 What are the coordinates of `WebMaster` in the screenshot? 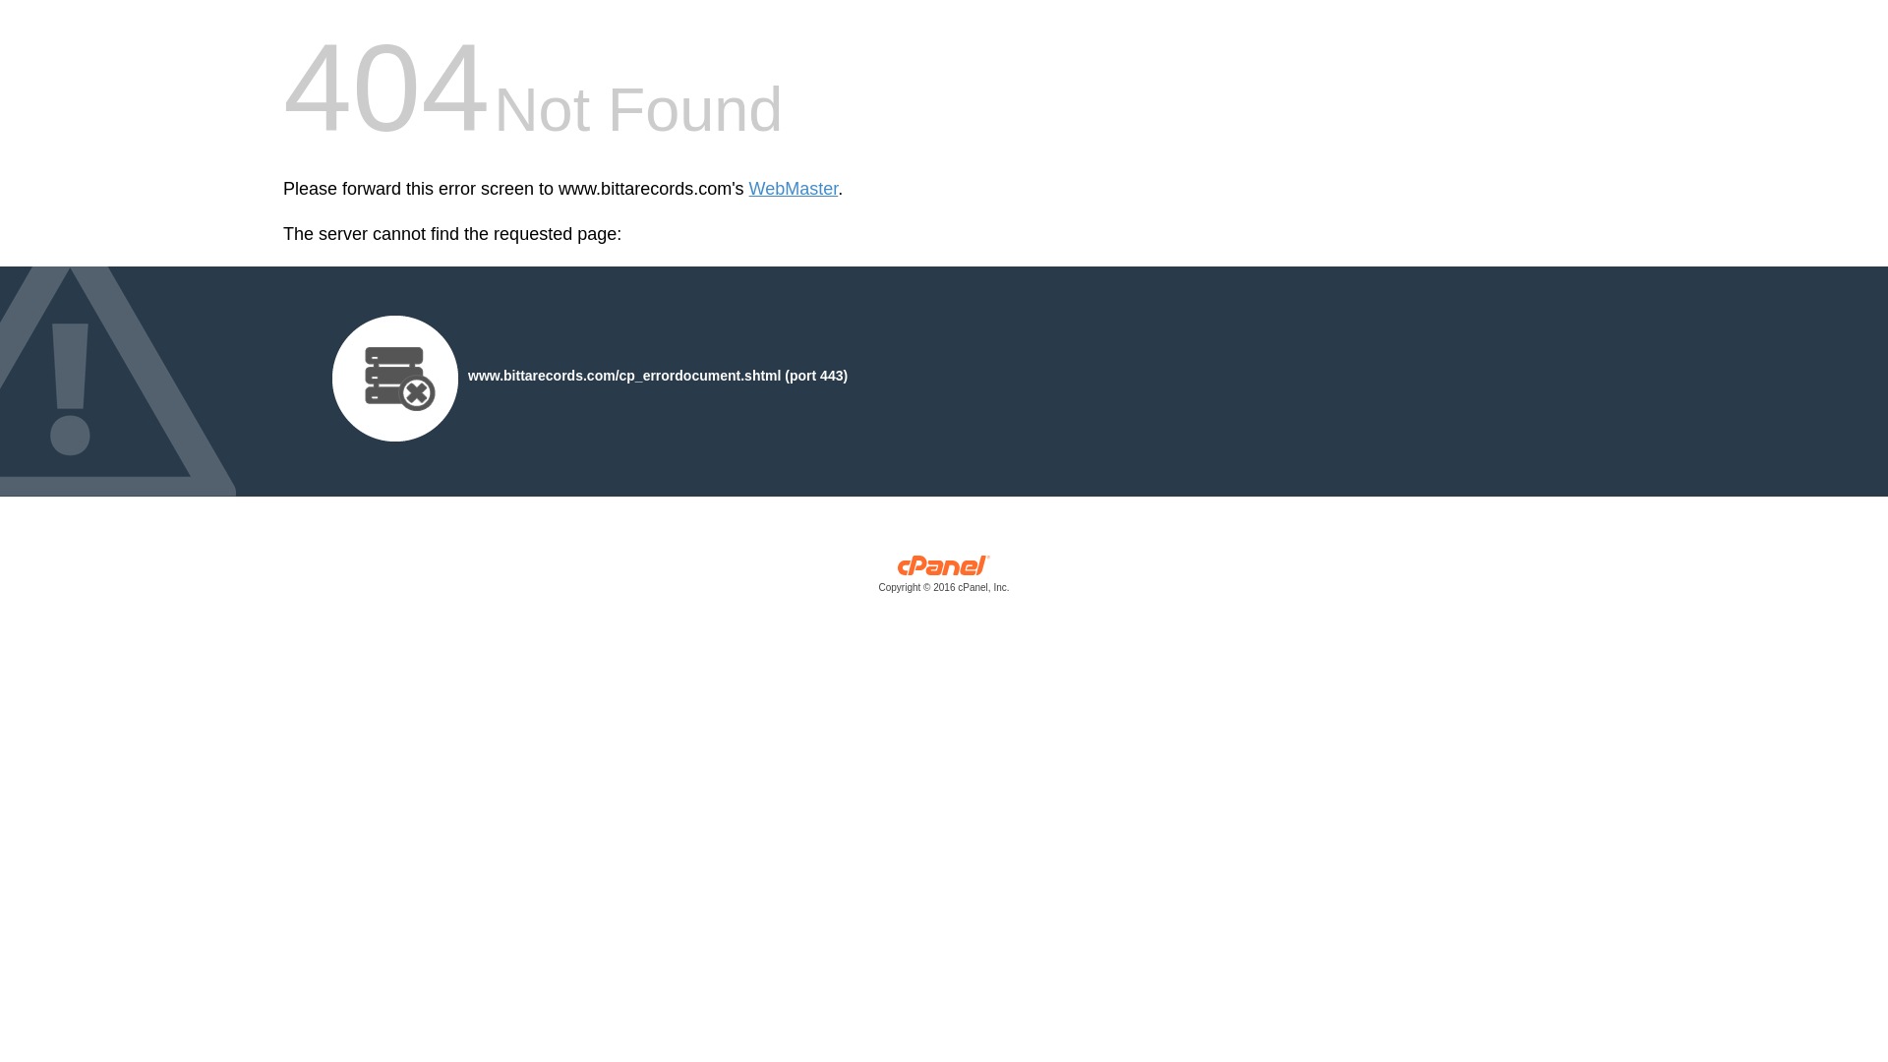 It's located at (794, 189).